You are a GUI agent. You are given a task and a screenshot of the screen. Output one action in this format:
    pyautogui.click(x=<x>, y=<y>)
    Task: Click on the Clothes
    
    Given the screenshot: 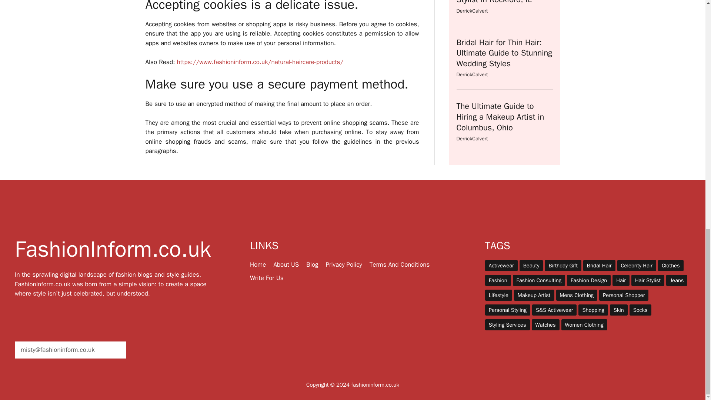 What is the action you would take?
    pyautogui.click(x=671, y=266)
    